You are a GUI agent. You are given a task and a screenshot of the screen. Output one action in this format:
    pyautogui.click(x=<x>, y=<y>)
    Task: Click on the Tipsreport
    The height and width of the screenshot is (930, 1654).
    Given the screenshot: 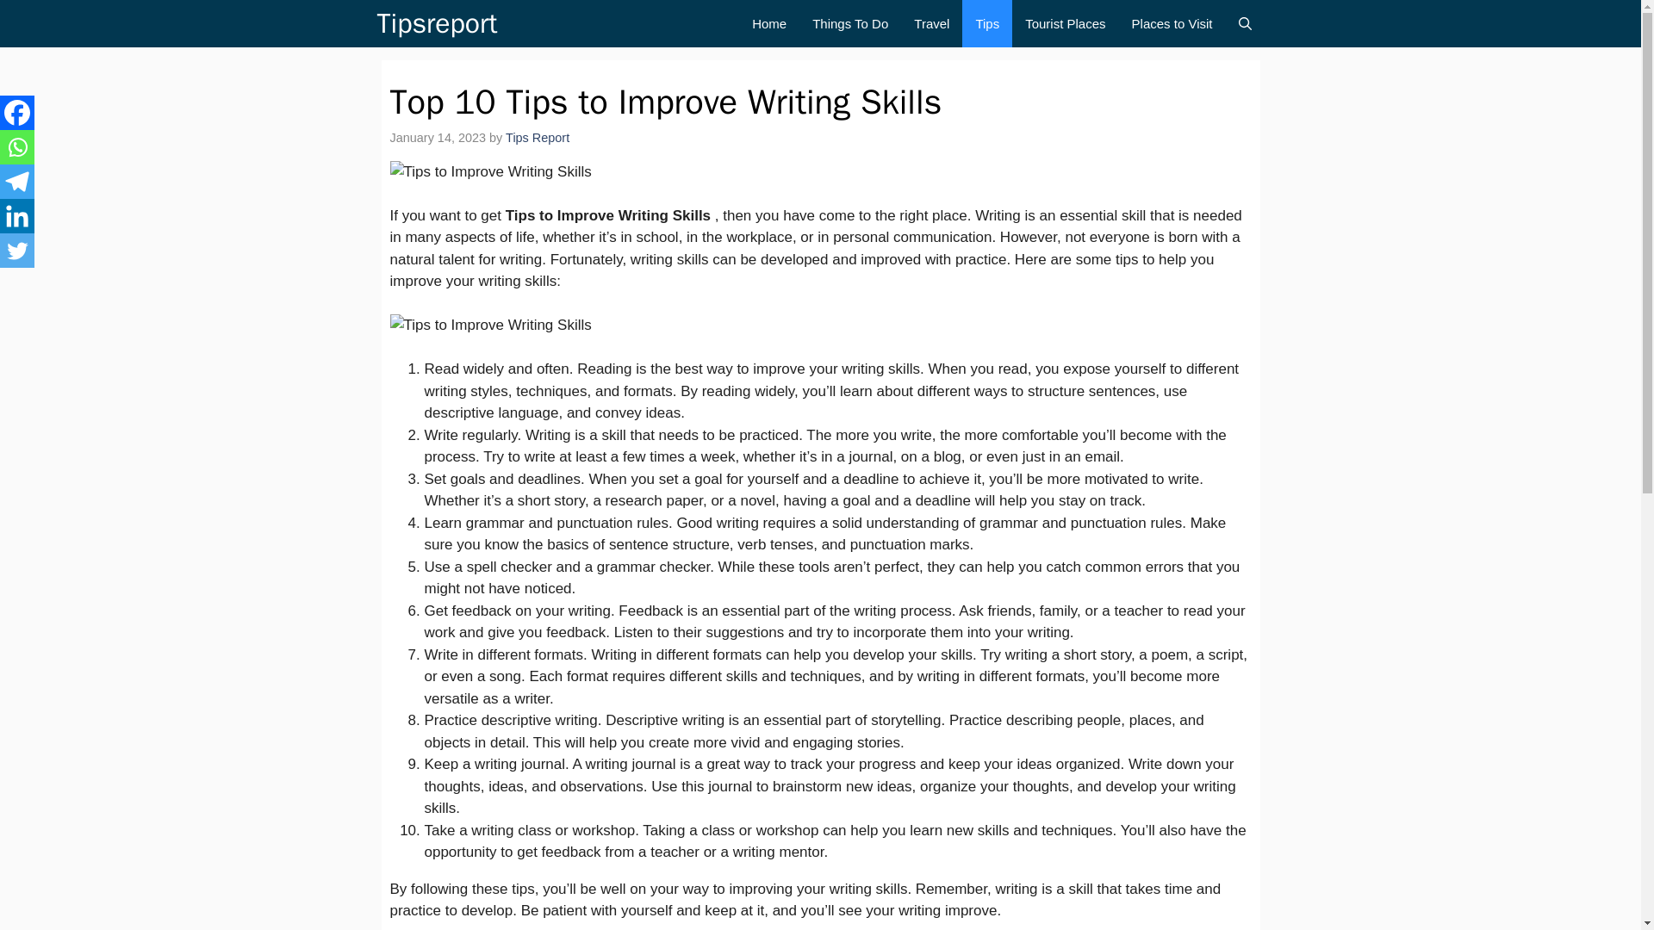 What is the action you would take?
    pyautogui.click(x=437, y=24)
    